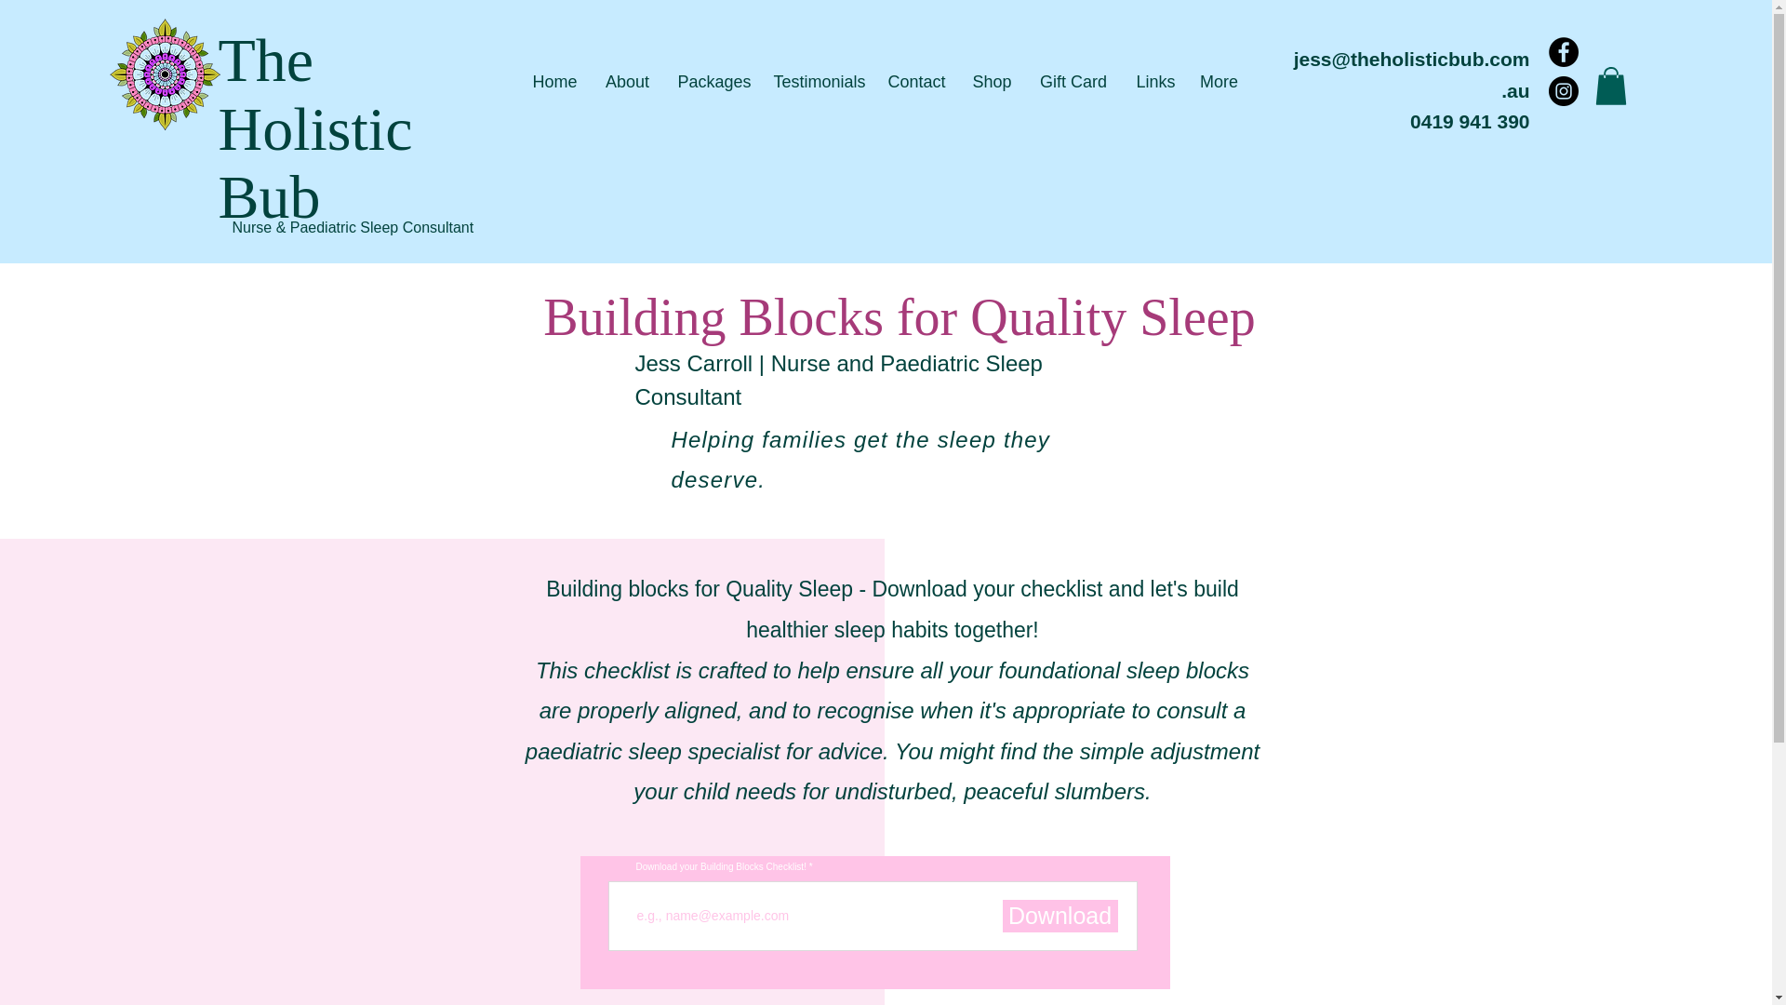 The height and width of the screenshot is (1005, 1786). What do you see at coordinates (1060, 916) in the screenshot?
I see `Download` at bounding box center [1060, 916].